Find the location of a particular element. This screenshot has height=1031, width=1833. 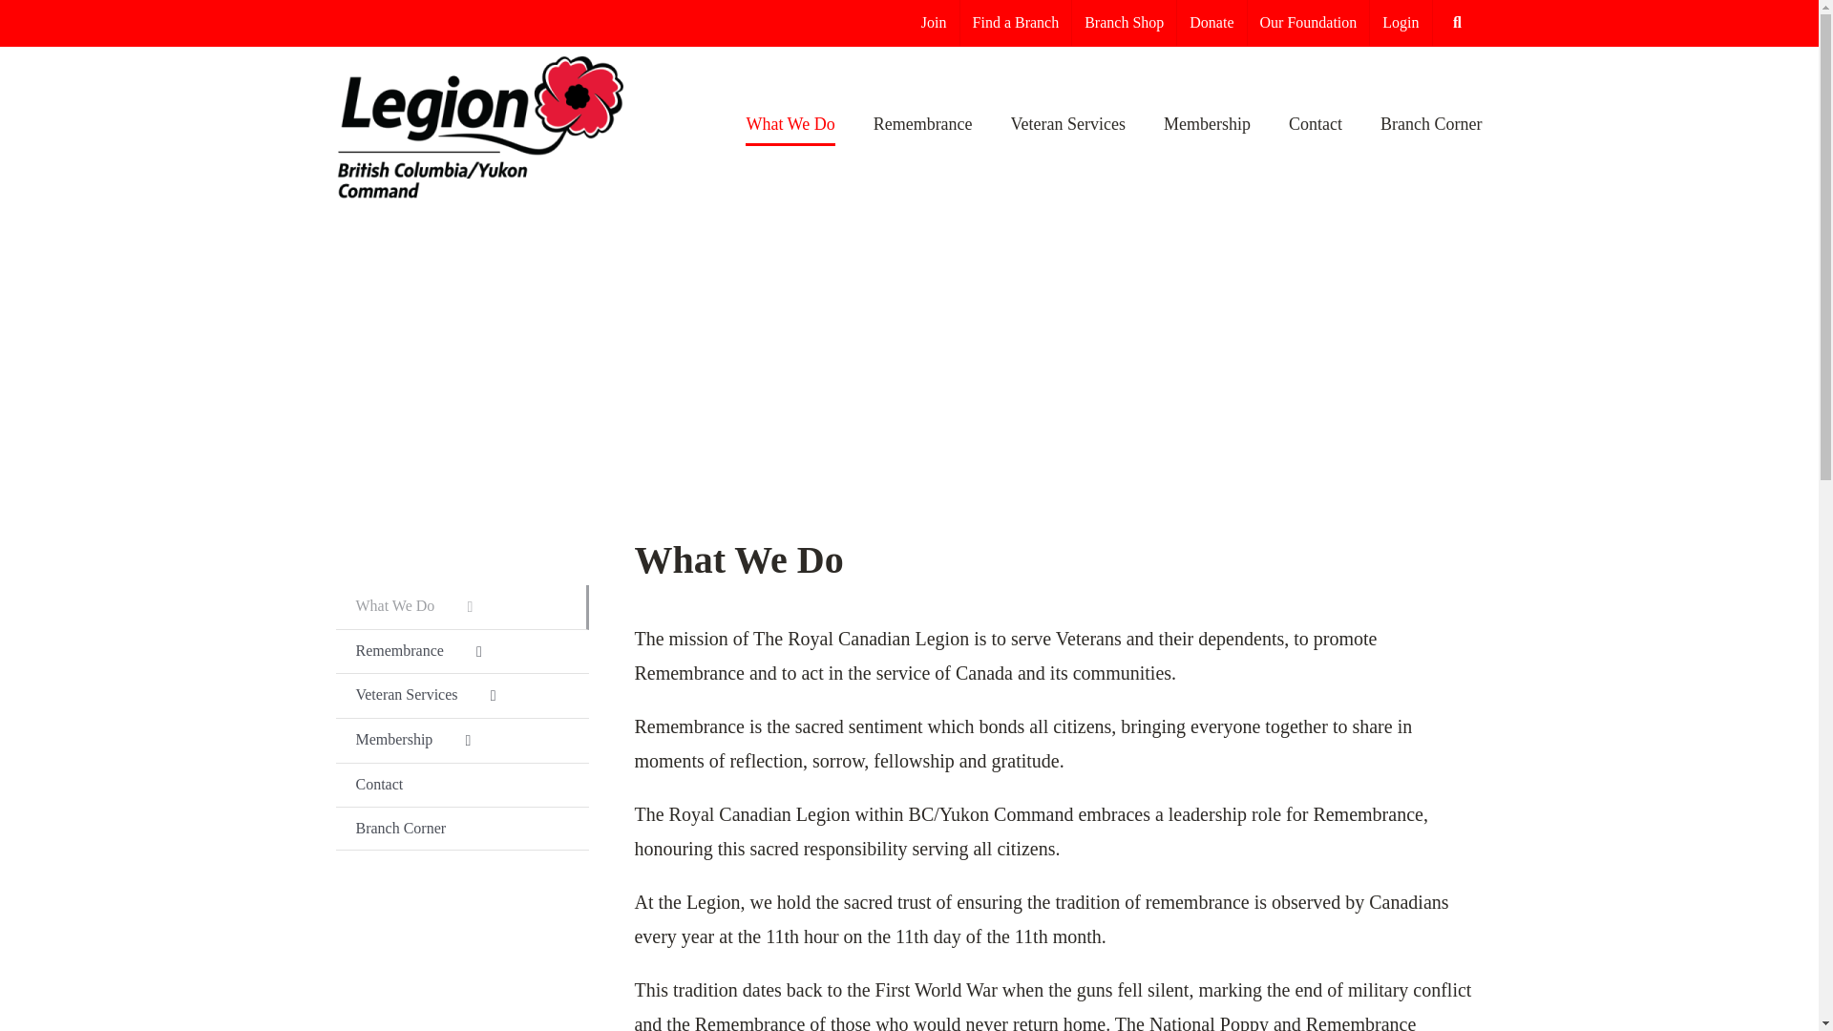

Donate is located at coordinates (1211, 23).